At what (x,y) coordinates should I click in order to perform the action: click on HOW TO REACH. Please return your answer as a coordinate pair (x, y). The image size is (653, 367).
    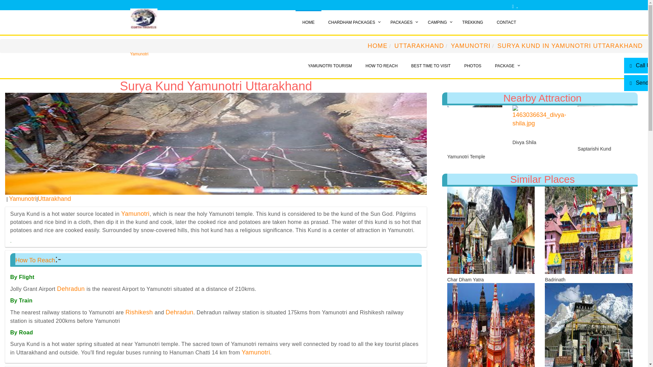
    Looking at the image, I should click on (381, 66).